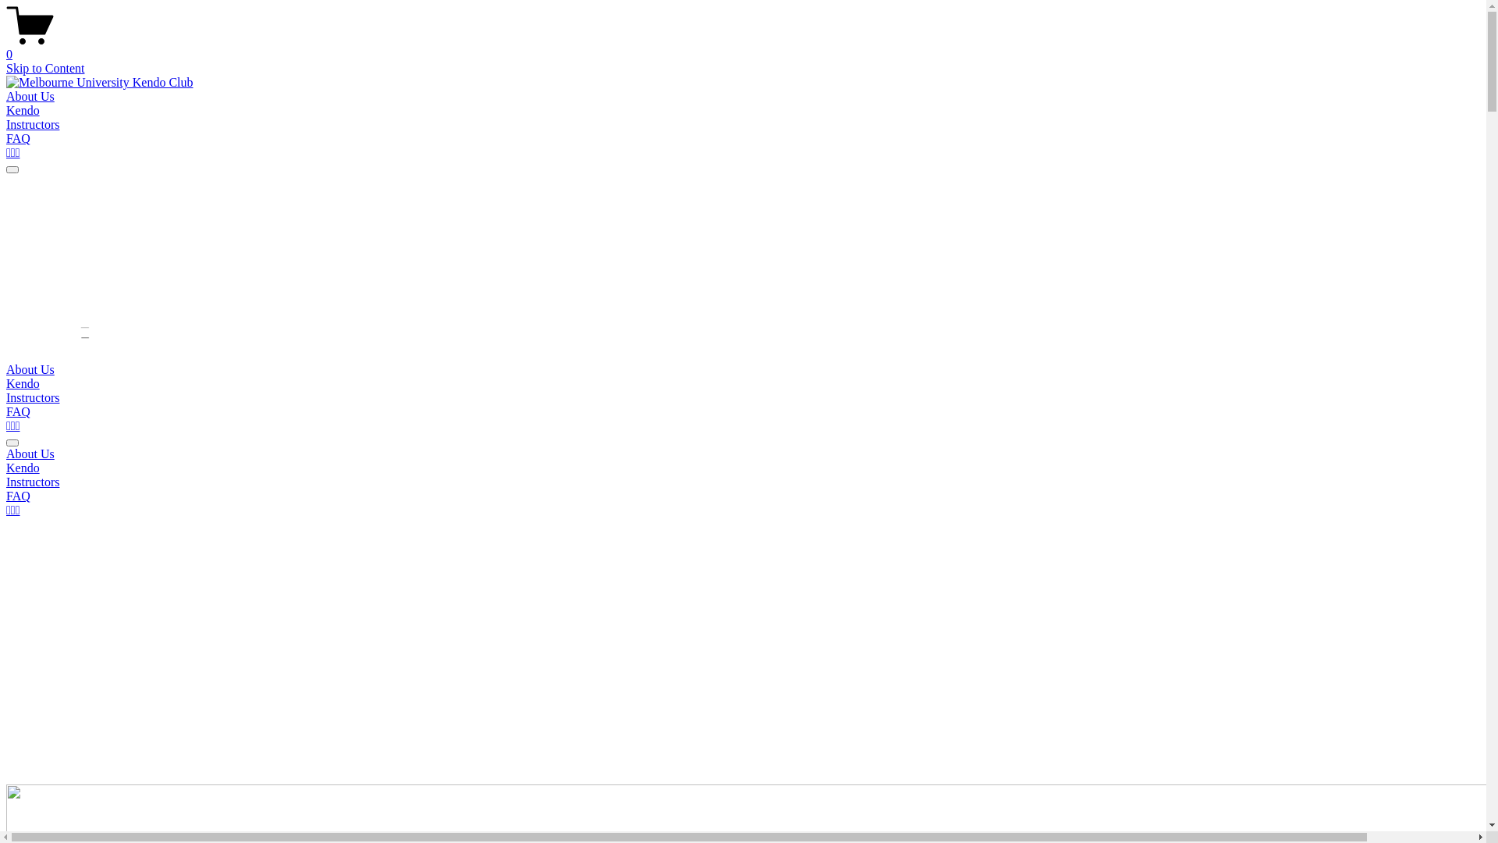 This screenshot has height=843, width=1498. Describe the element at coordinates (19, 139) in the screenshot. I see `FAQ` at that location.